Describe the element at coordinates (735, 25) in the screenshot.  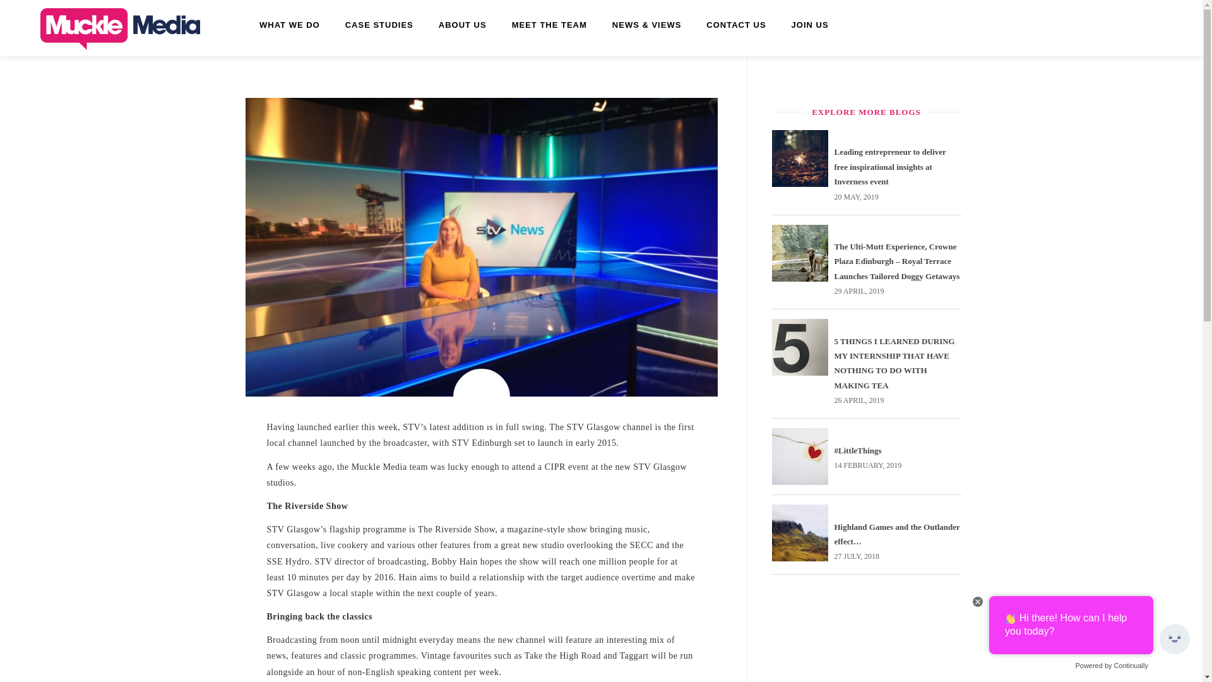
I see `CONTACT US` at that location.